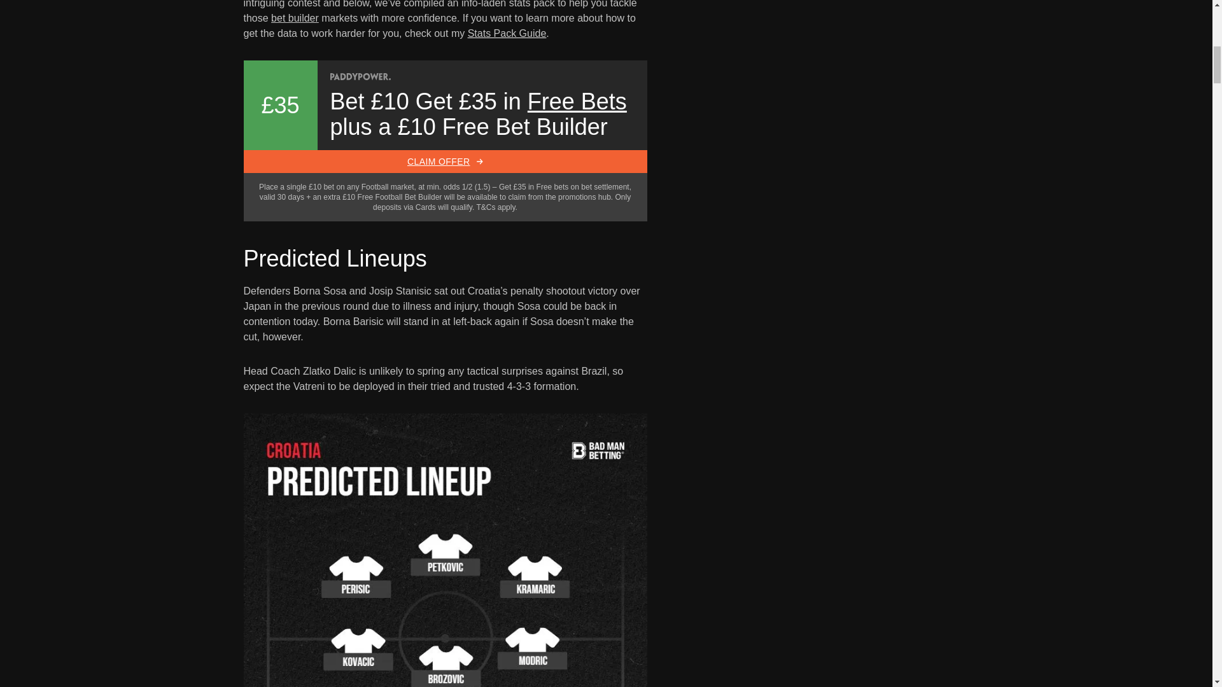 The width and height of the screenshot is (1222, 687). What do you see at coordinates (507, 33) in the screenshot?
I see `Stats Pack Guide` at bounding box center [507, 33].